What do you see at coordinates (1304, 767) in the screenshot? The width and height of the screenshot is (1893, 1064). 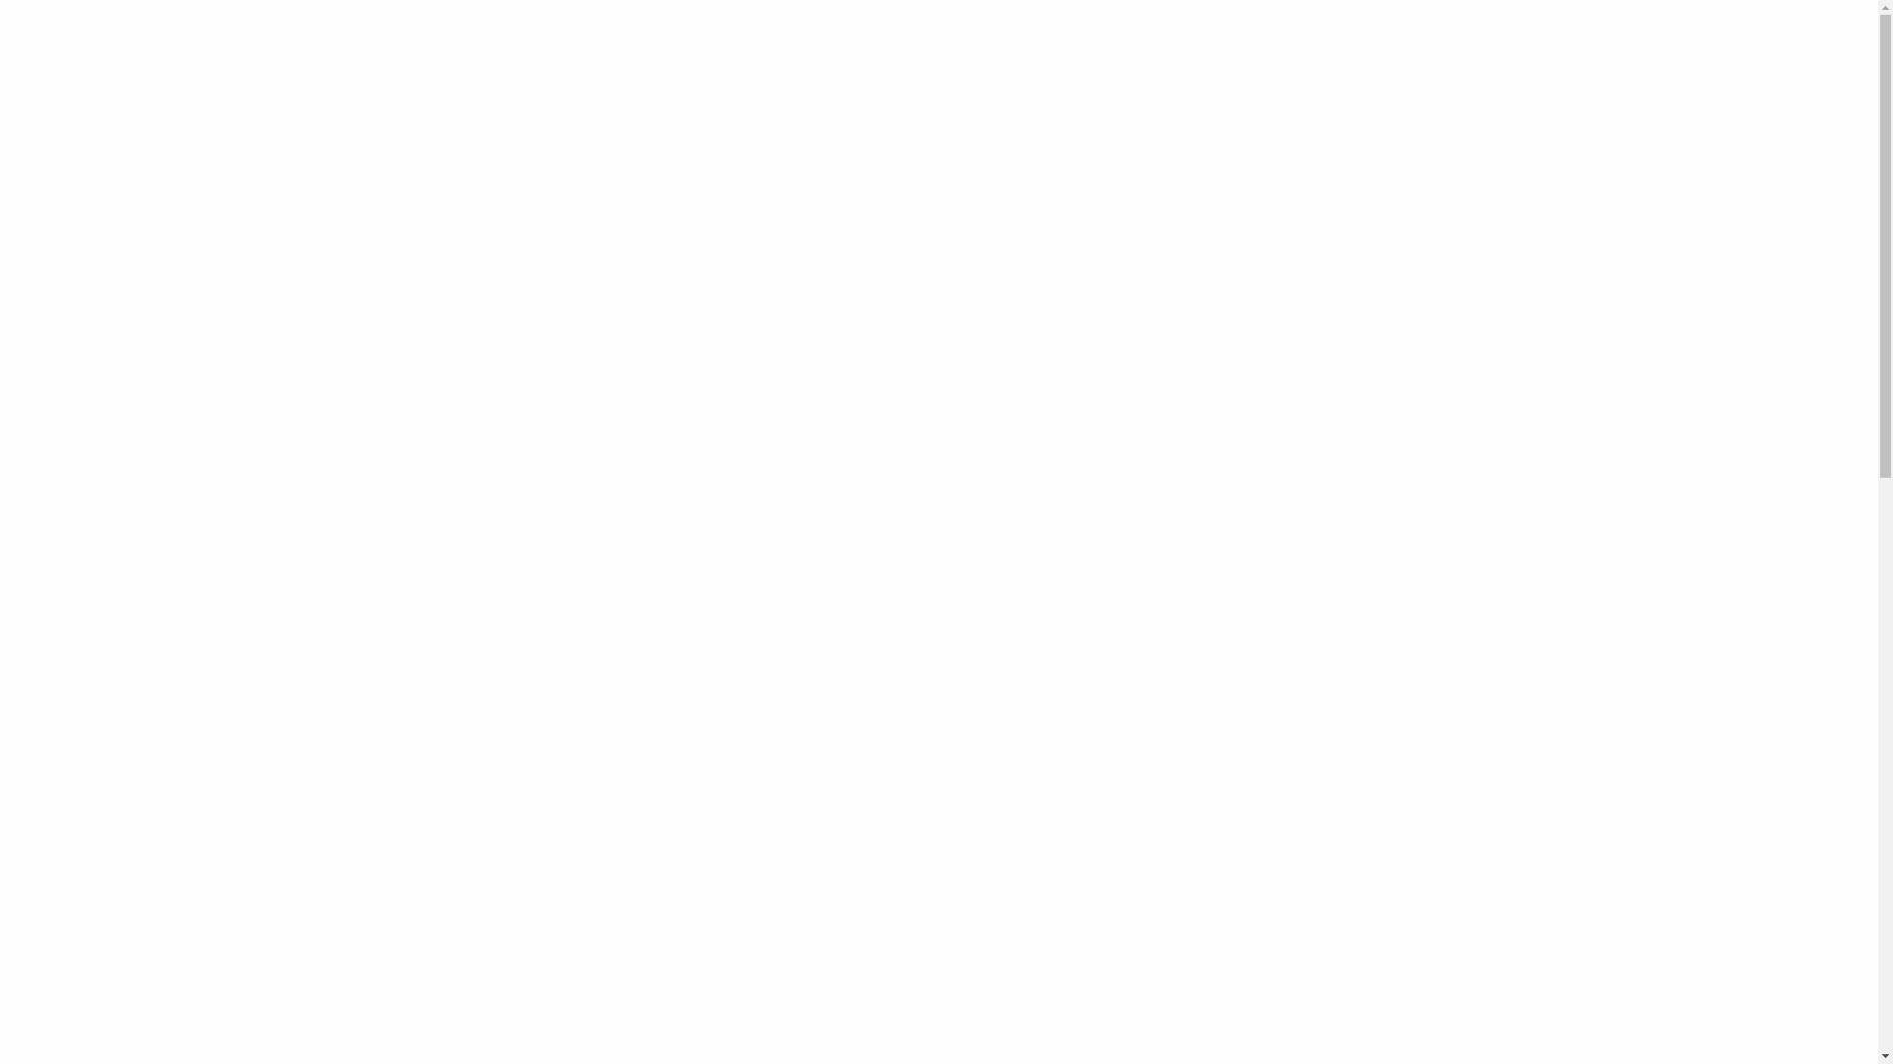 I see `Recent` at bounding box center [1304, 767].